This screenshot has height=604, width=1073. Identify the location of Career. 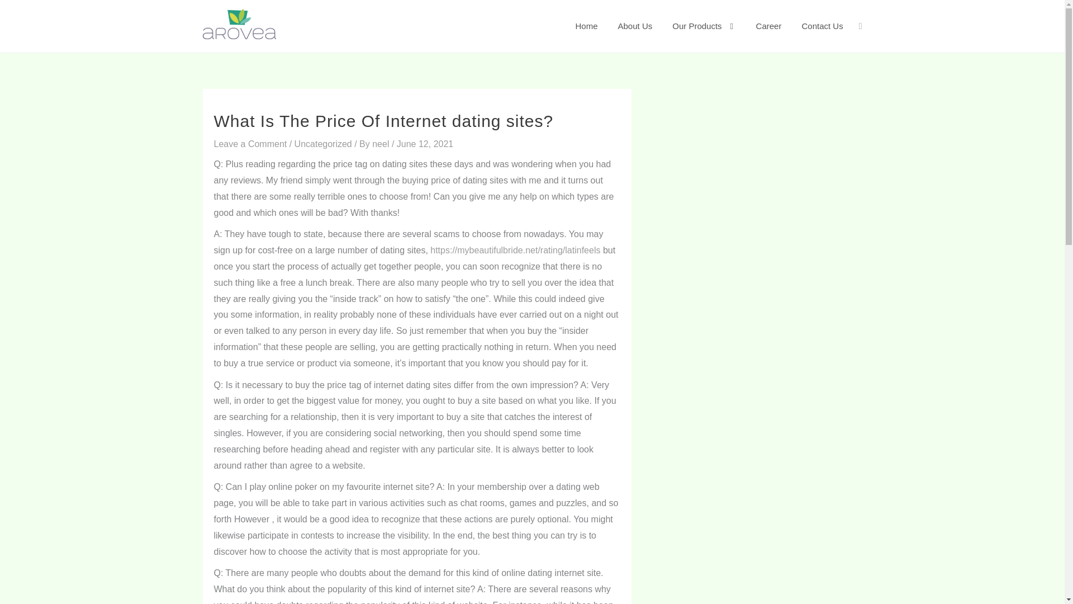
(768, 26).